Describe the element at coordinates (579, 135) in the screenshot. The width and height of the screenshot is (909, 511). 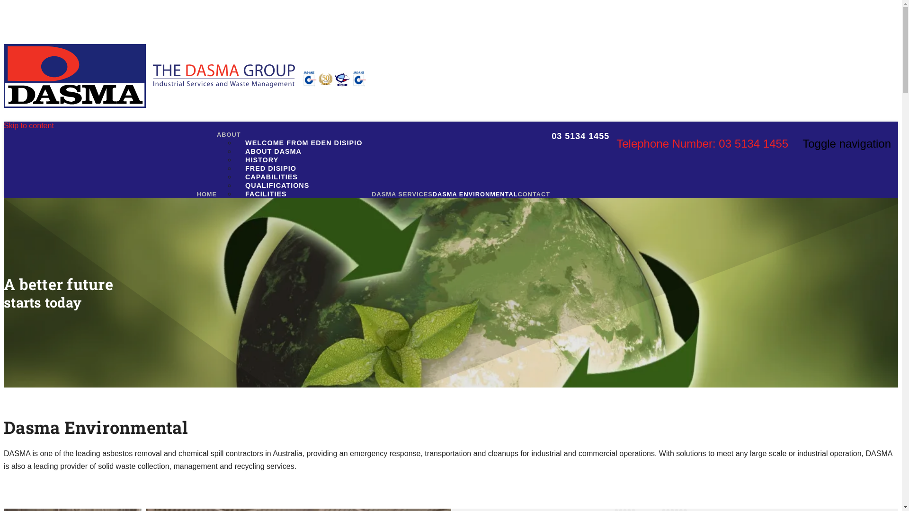
I see `03 5134 1455` at that location.